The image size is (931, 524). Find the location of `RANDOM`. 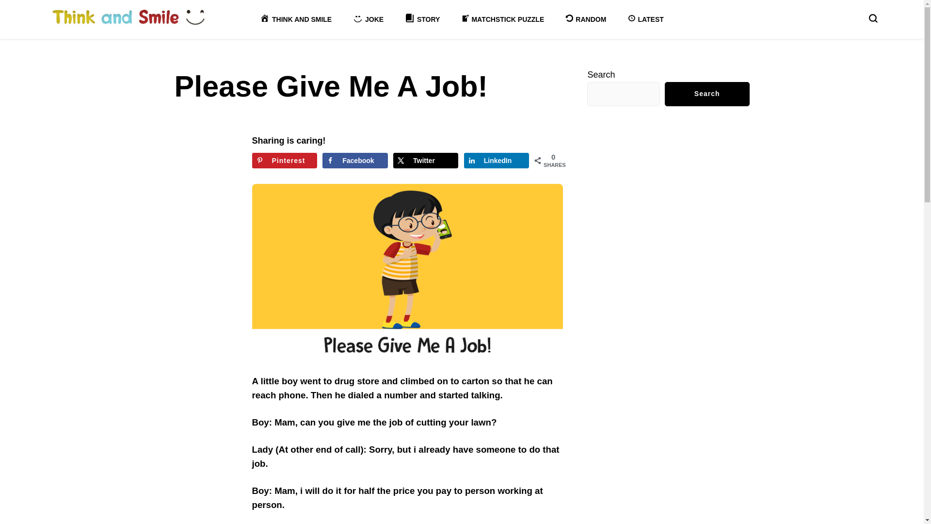

RANDOM is located at coordinates (585, 19).